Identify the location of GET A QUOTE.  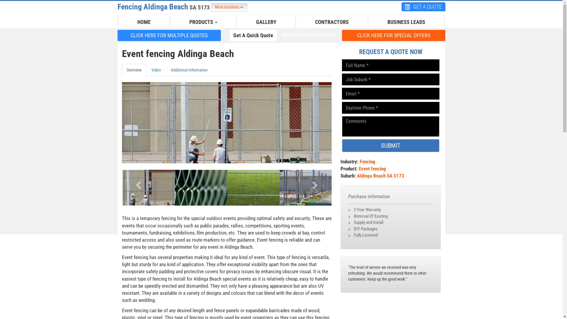
(423, 7).